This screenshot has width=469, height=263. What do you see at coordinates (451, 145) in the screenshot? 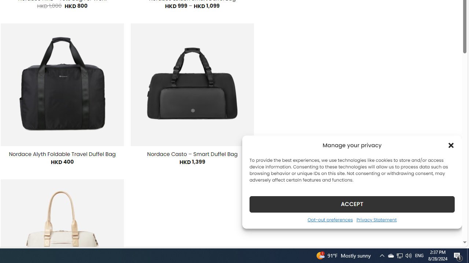
I see `Class: cmplz-close` at bounding box center [451, 145].